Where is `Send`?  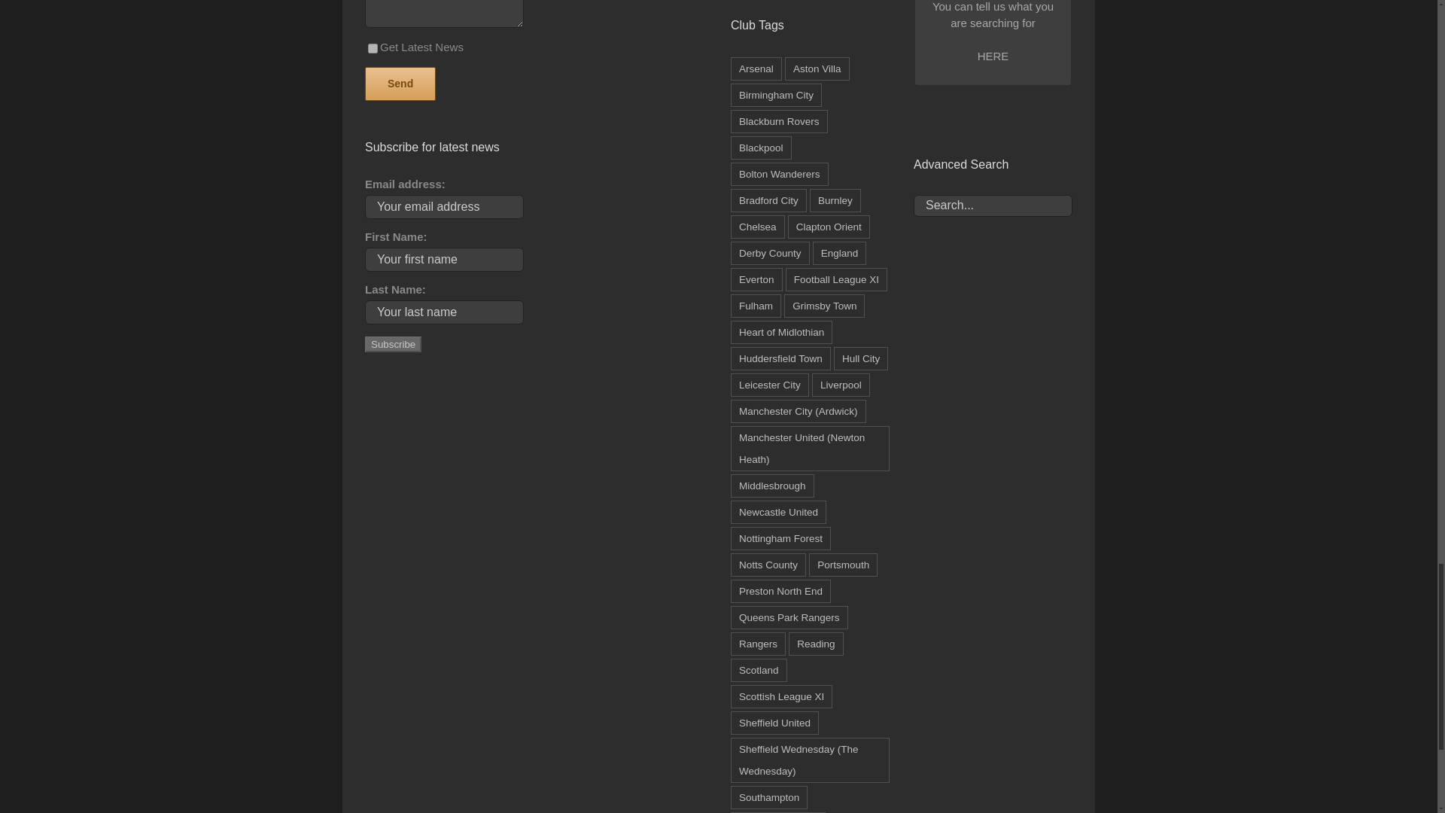 Send is located at coordinates (992, 163).